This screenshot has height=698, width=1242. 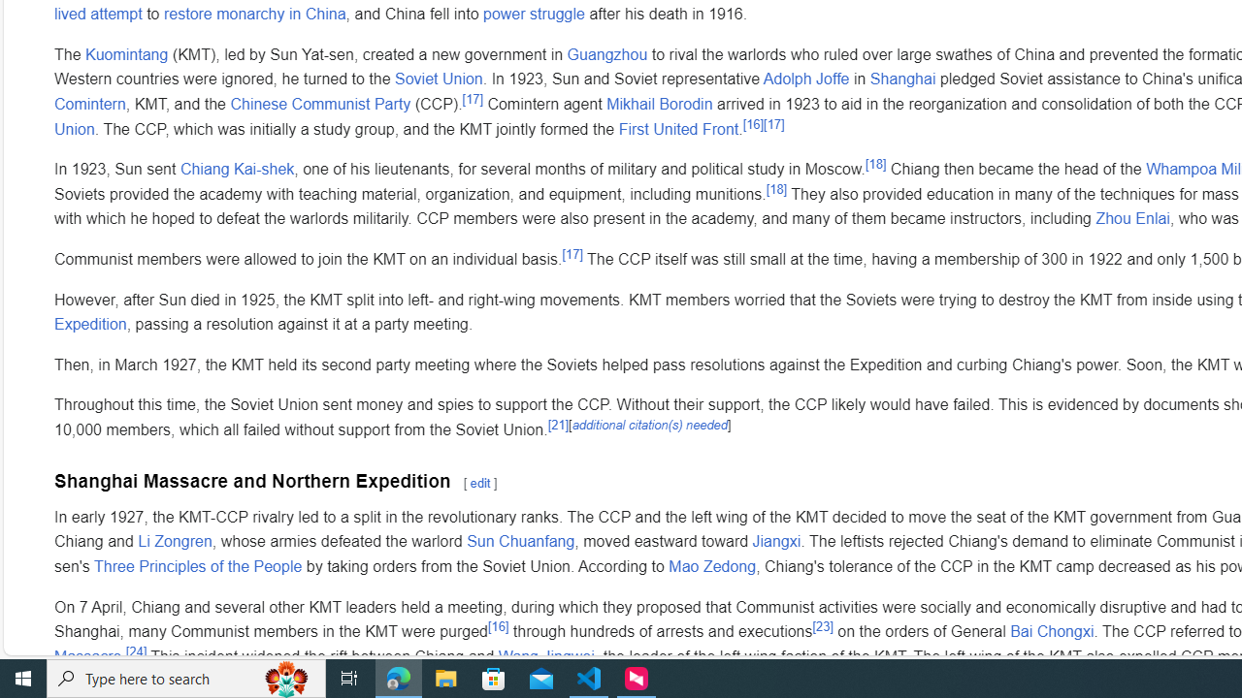 I want to click on Soviet Union, so click(x=439, y=79).